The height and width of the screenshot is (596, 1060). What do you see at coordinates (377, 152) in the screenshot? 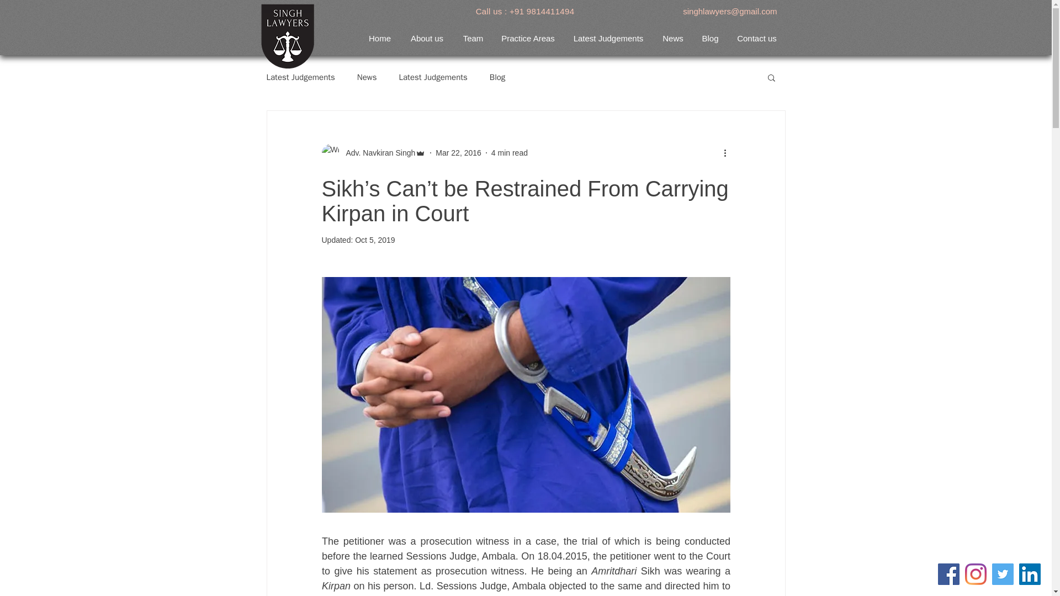
I see `Adv. Navkiran Singh` at bounding box center [377, 152].